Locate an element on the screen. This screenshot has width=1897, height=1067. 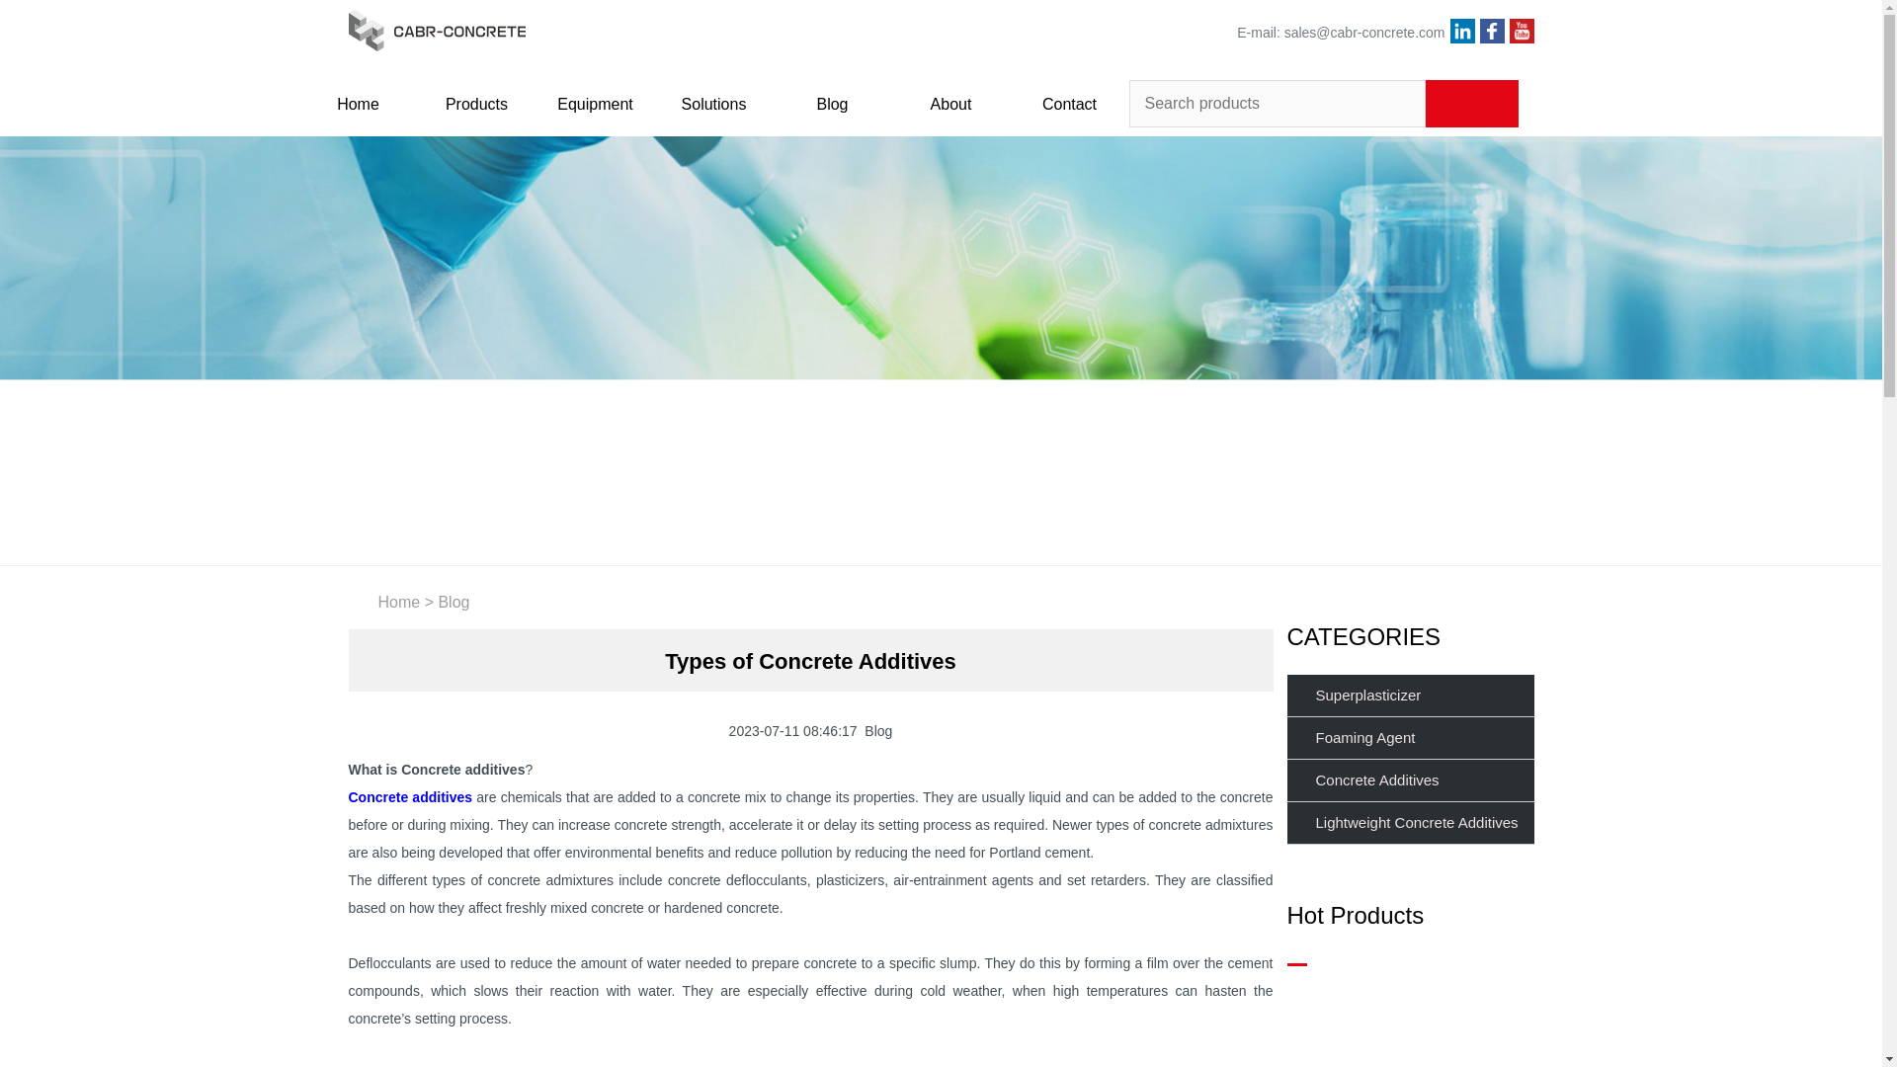
Home is located at coordinates (398, 601).